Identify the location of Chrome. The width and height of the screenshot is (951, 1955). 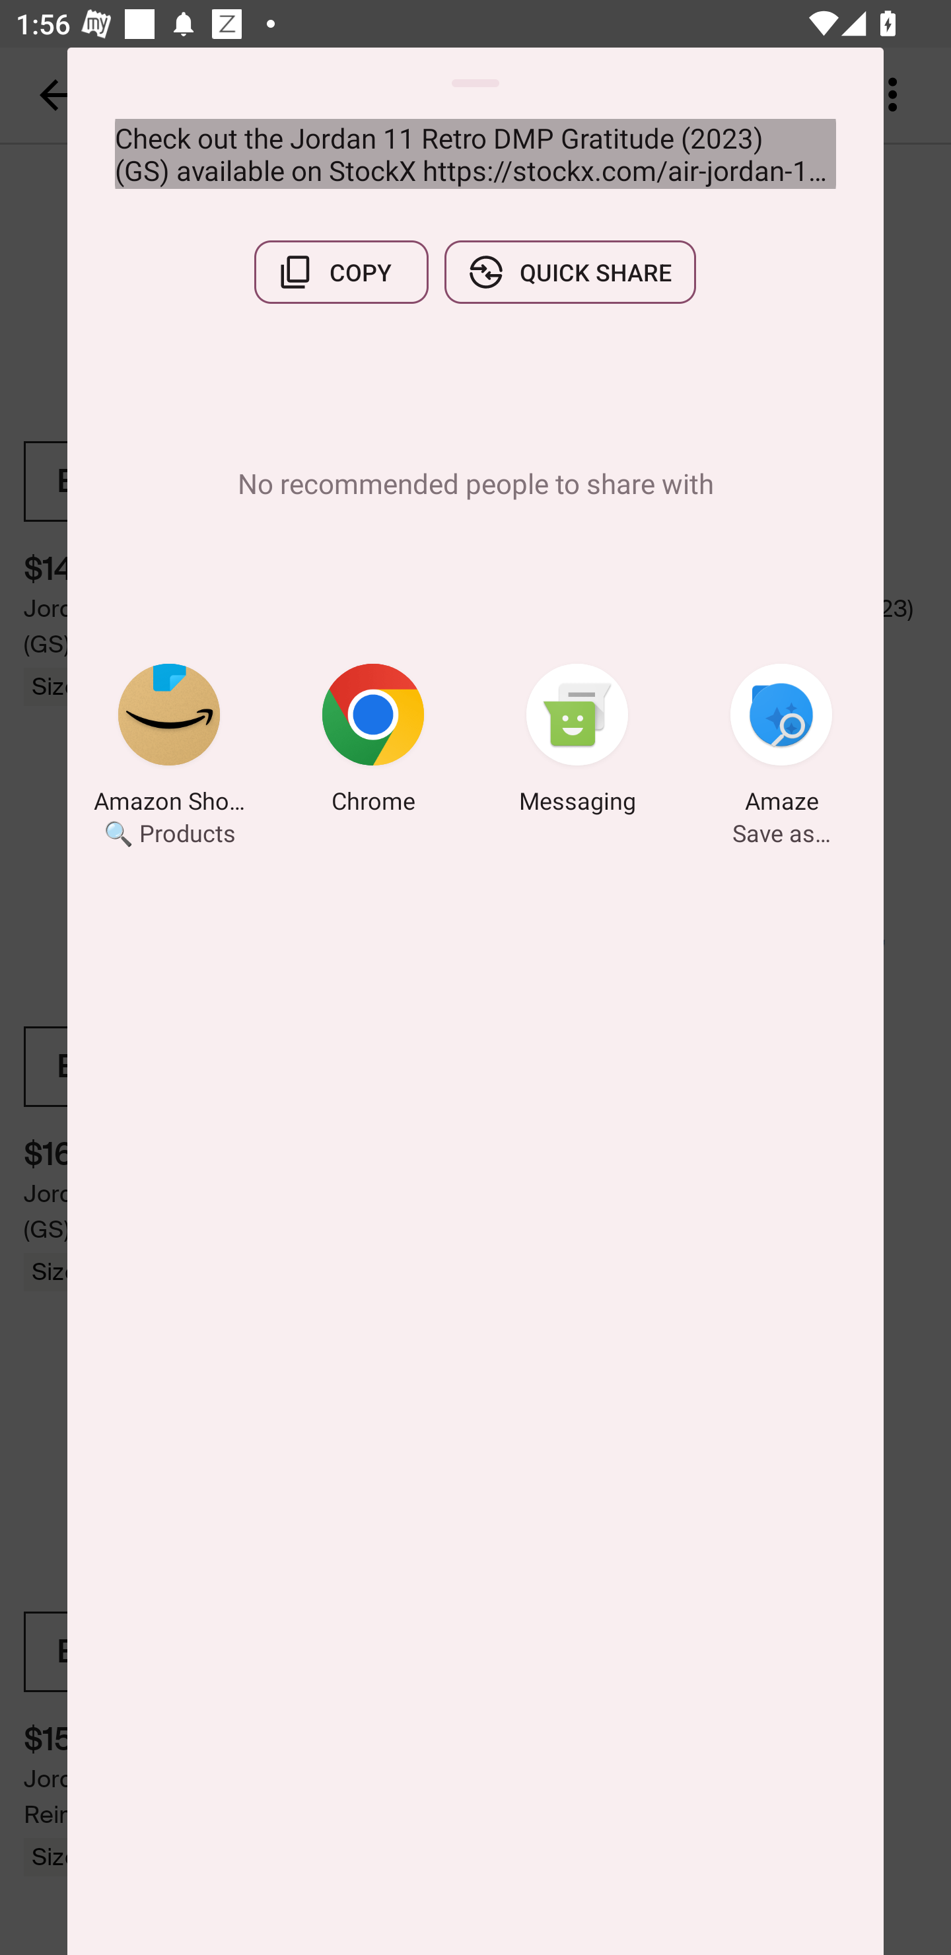
(373, 742).